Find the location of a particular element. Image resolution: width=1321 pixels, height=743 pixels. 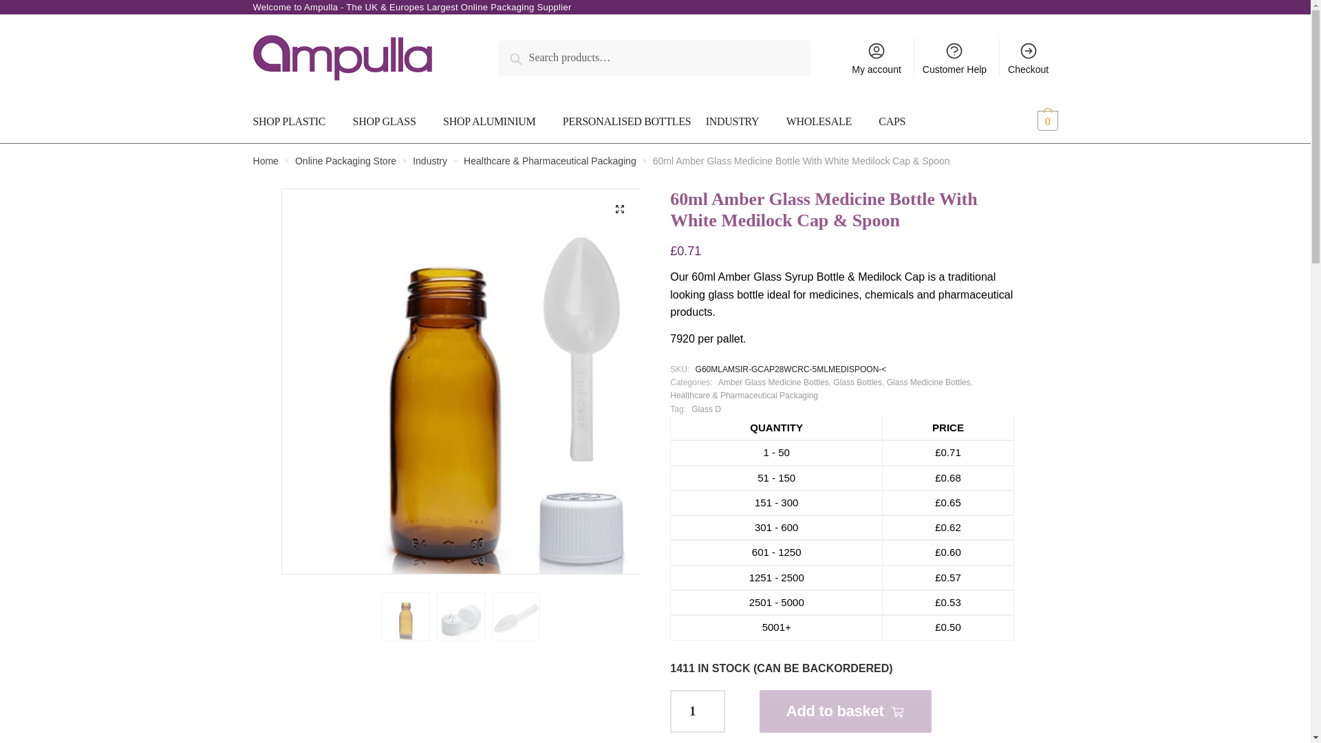

SHOP PLASTIC is located at coordinates (299, 121).